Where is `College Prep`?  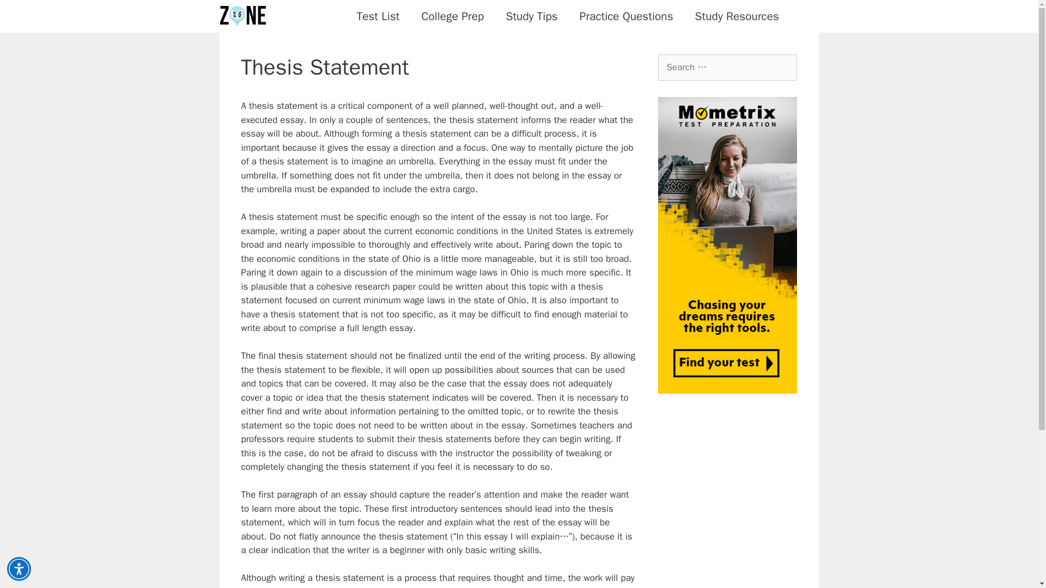
College Prep is located at coordinates (453, 16).